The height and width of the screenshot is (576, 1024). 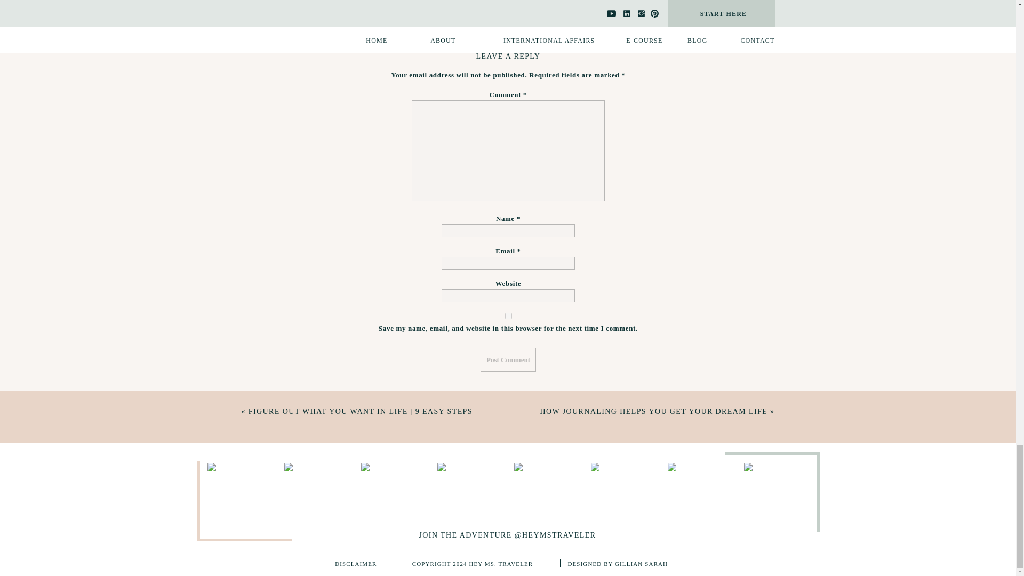 I want to click on BE THE FIRST TO COMMENT, so click(x=508, y=3).